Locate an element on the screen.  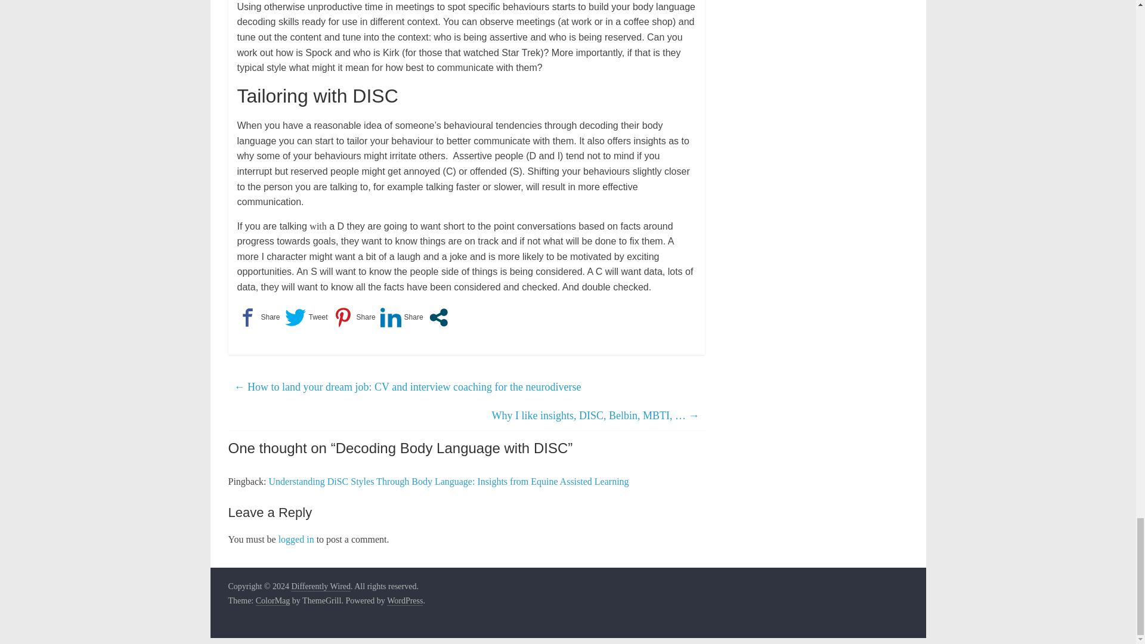
ColorMag is located at coordinates (273, 601).